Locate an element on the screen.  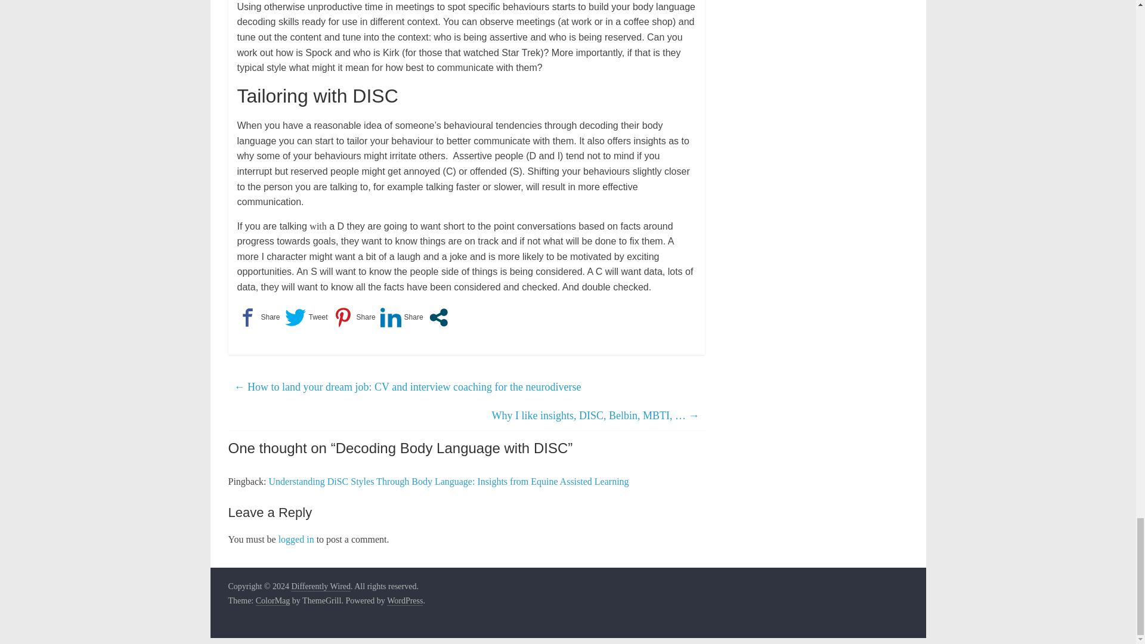
ColorMag is located at coordinates (273, 601).